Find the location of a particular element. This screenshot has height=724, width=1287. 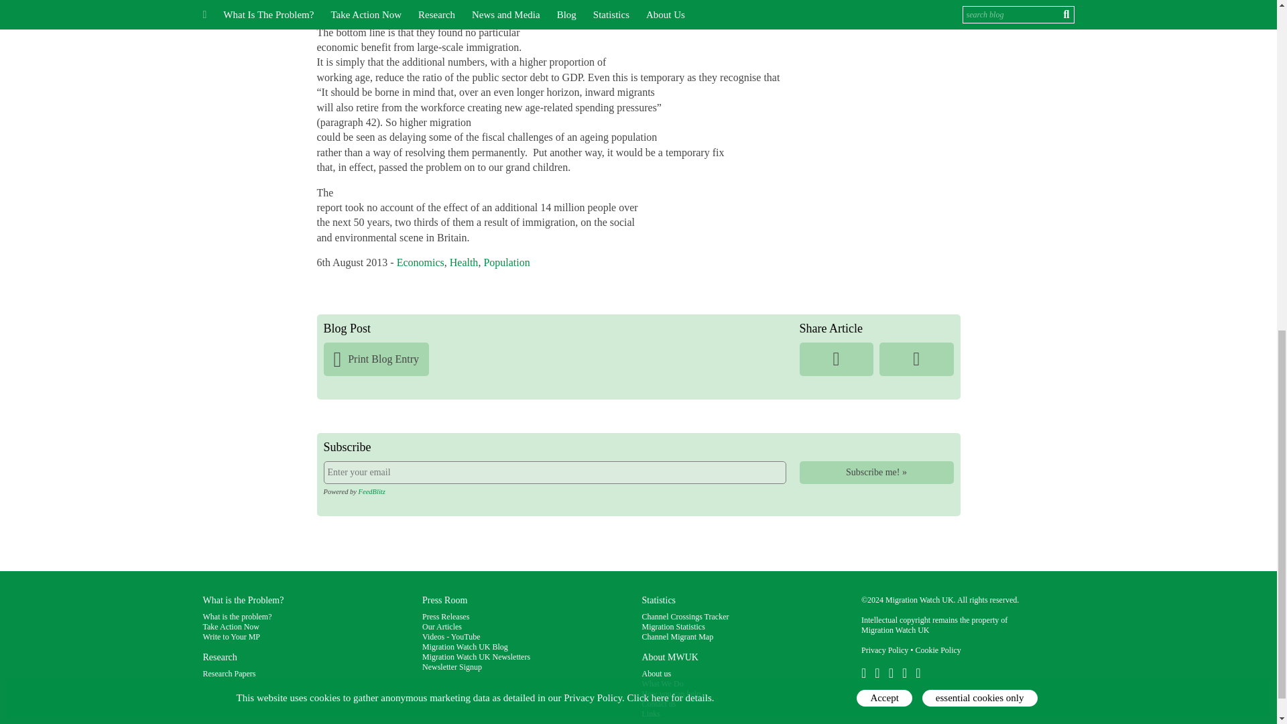

Take Action Now is located at coordinates (230, 625).